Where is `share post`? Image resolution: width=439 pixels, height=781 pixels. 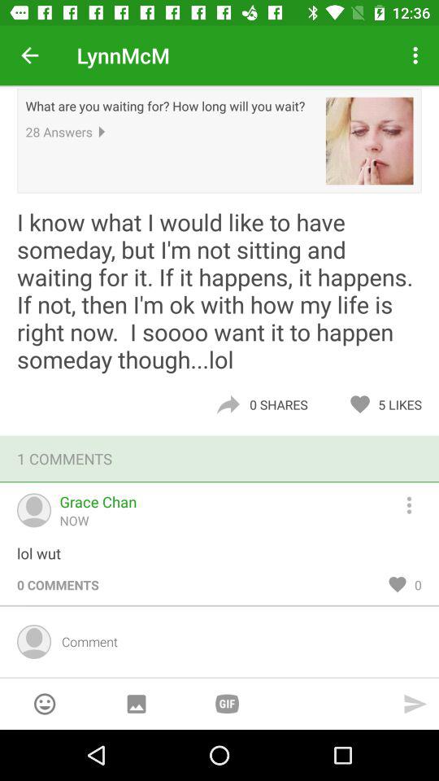
share post is located at coordinates (228, 404).